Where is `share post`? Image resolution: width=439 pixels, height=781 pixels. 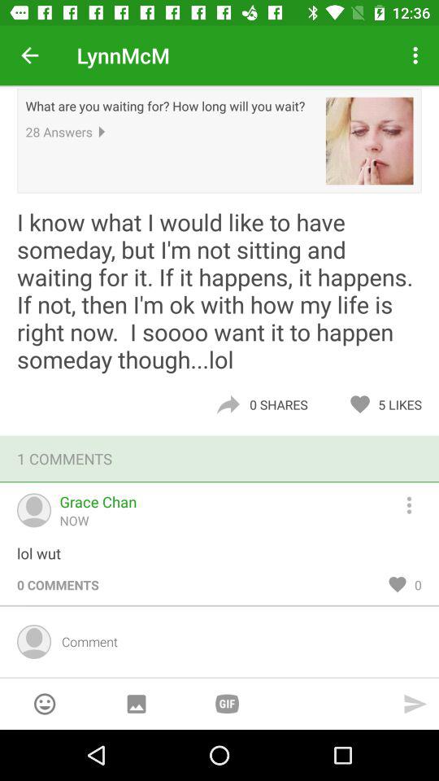
share post is located at coordinates (228, 404).